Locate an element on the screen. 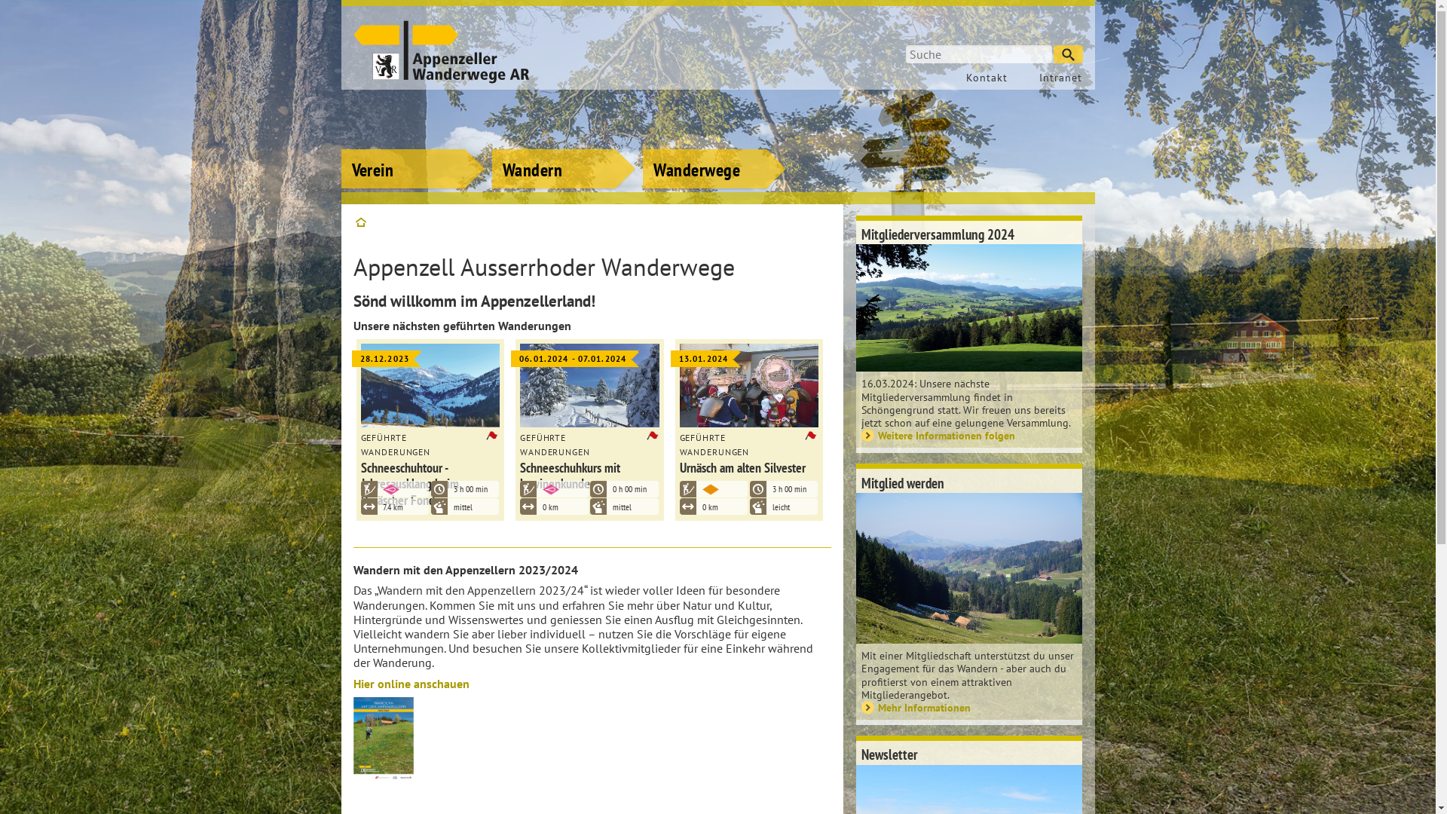  Weitere Informationen folgen is located at coordinates (969, 436).